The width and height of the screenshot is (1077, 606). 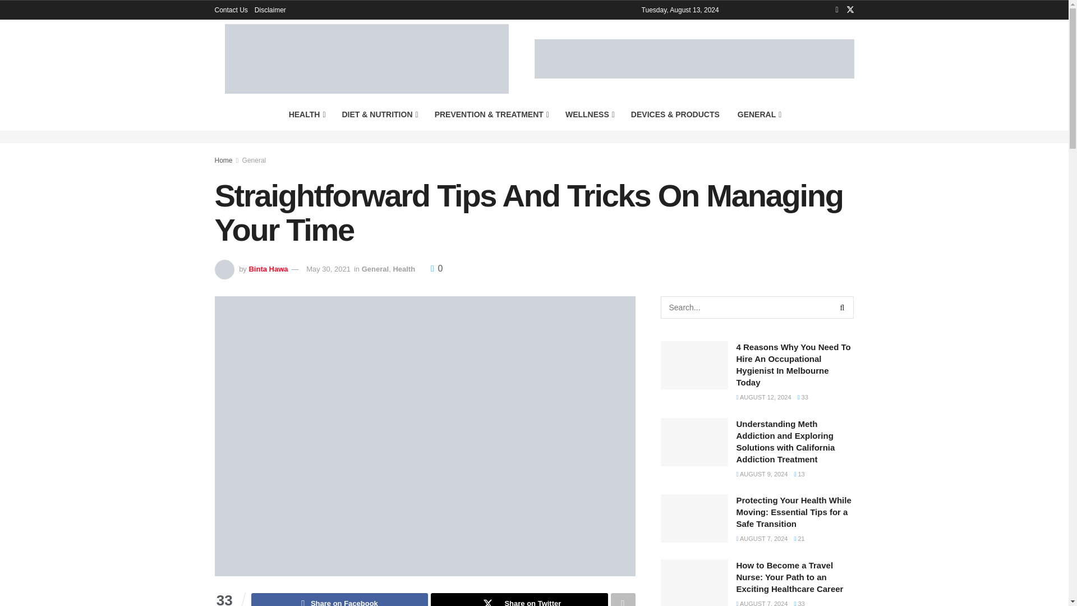 What do you see at coordinates (759, 114) in the screenshot?
I see `GENERAL` at bounding box center [759, 114].